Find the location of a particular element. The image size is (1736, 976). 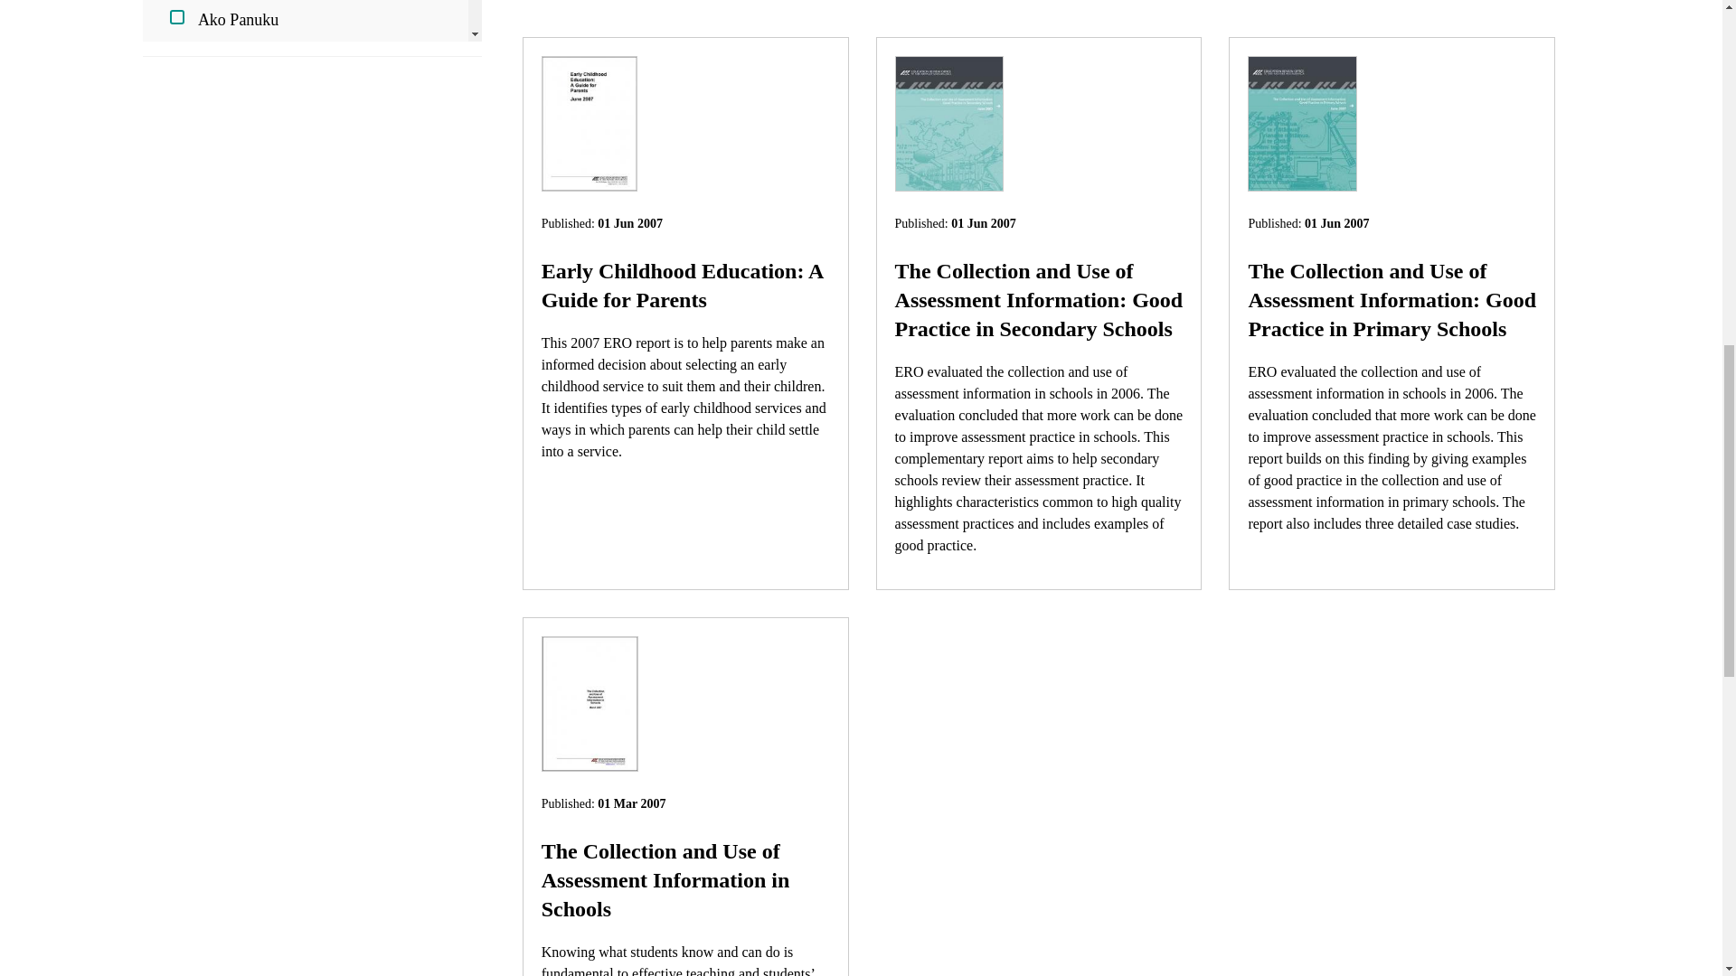

on is located at coordinates (177, 333).